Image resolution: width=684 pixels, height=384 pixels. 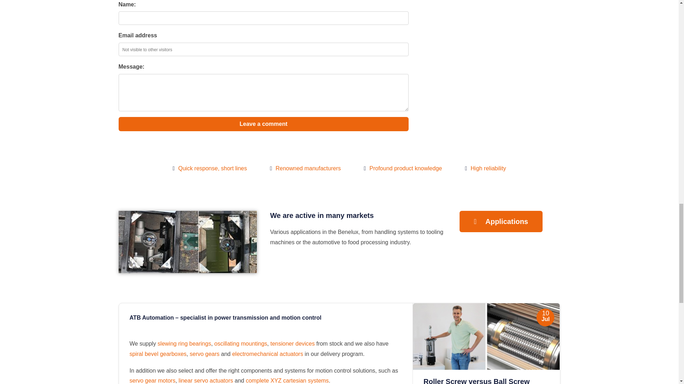 I want to click on Reference, so click(x=187, y=271).